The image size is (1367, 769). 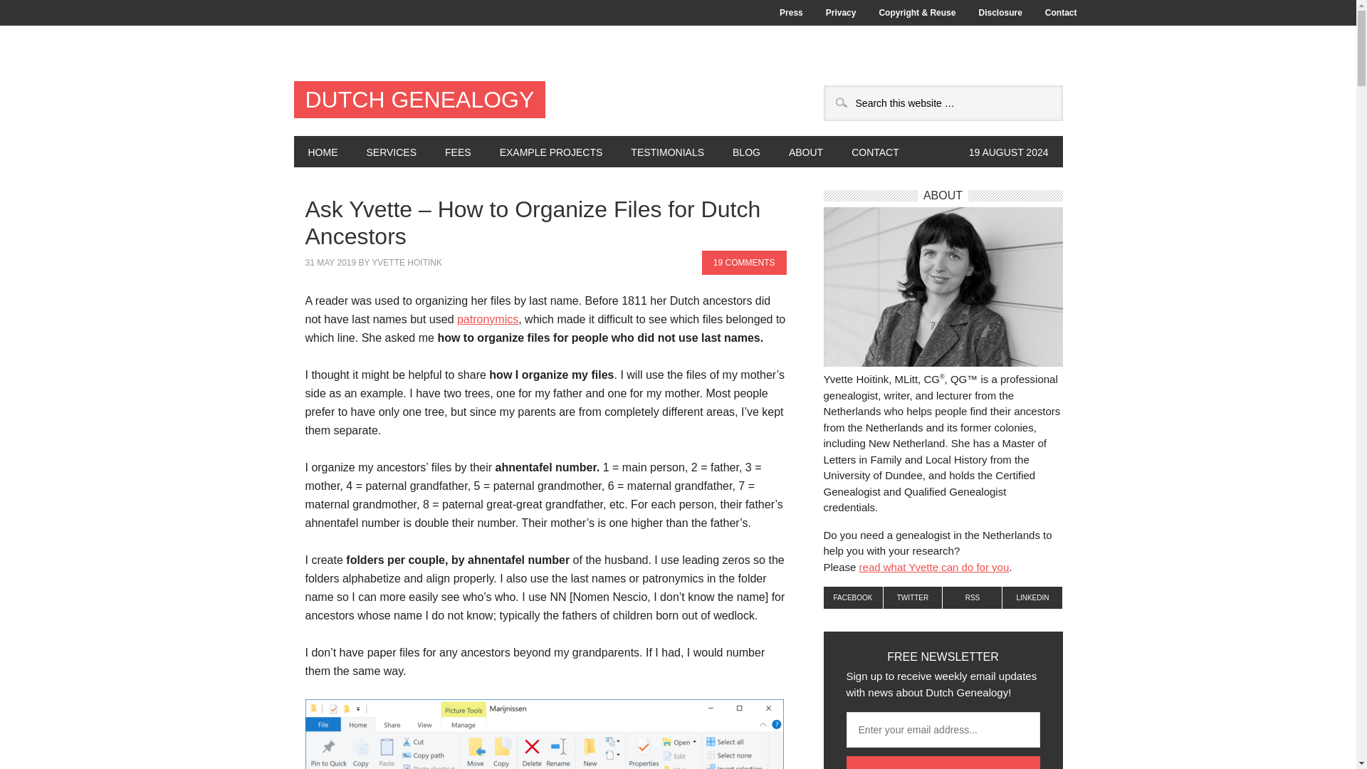 What do you see at coordinates (457, 152) in the screenshot?
I see `FEES` at bounding box center [457, 152].